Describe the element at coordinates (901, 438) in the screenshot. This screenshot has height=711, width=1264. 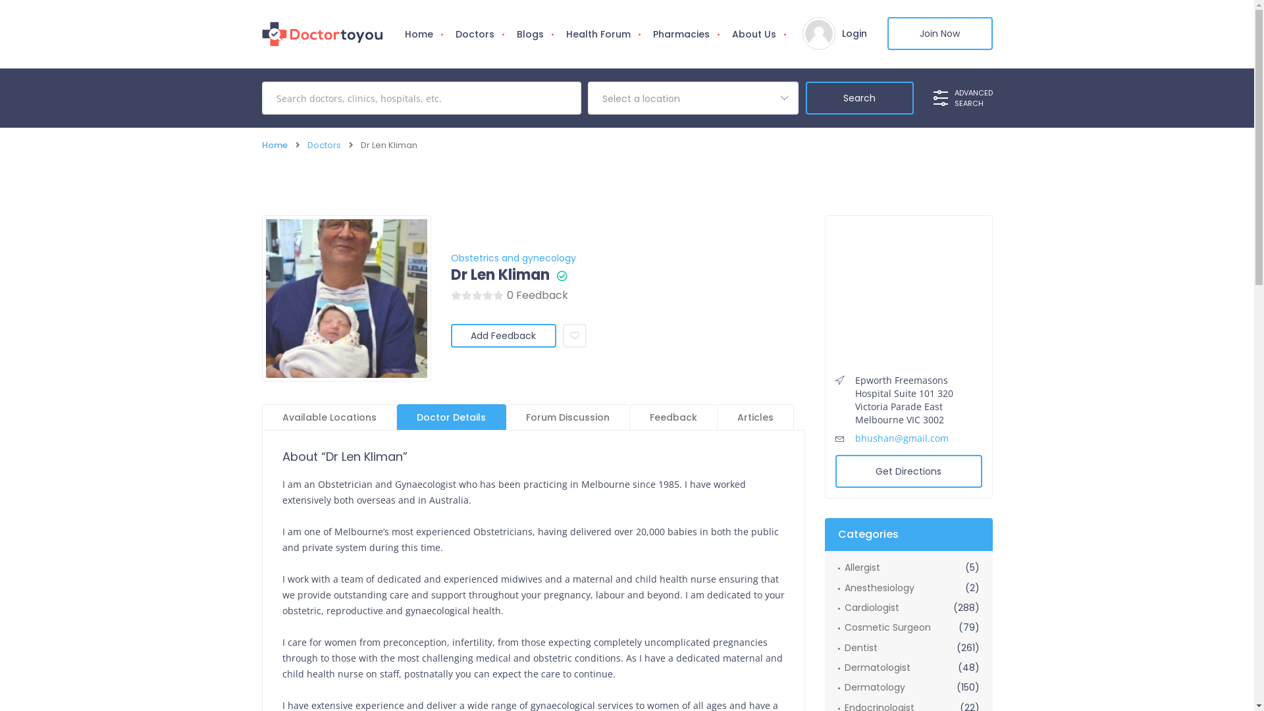
I see `bhushan@gmail.com` at that location.